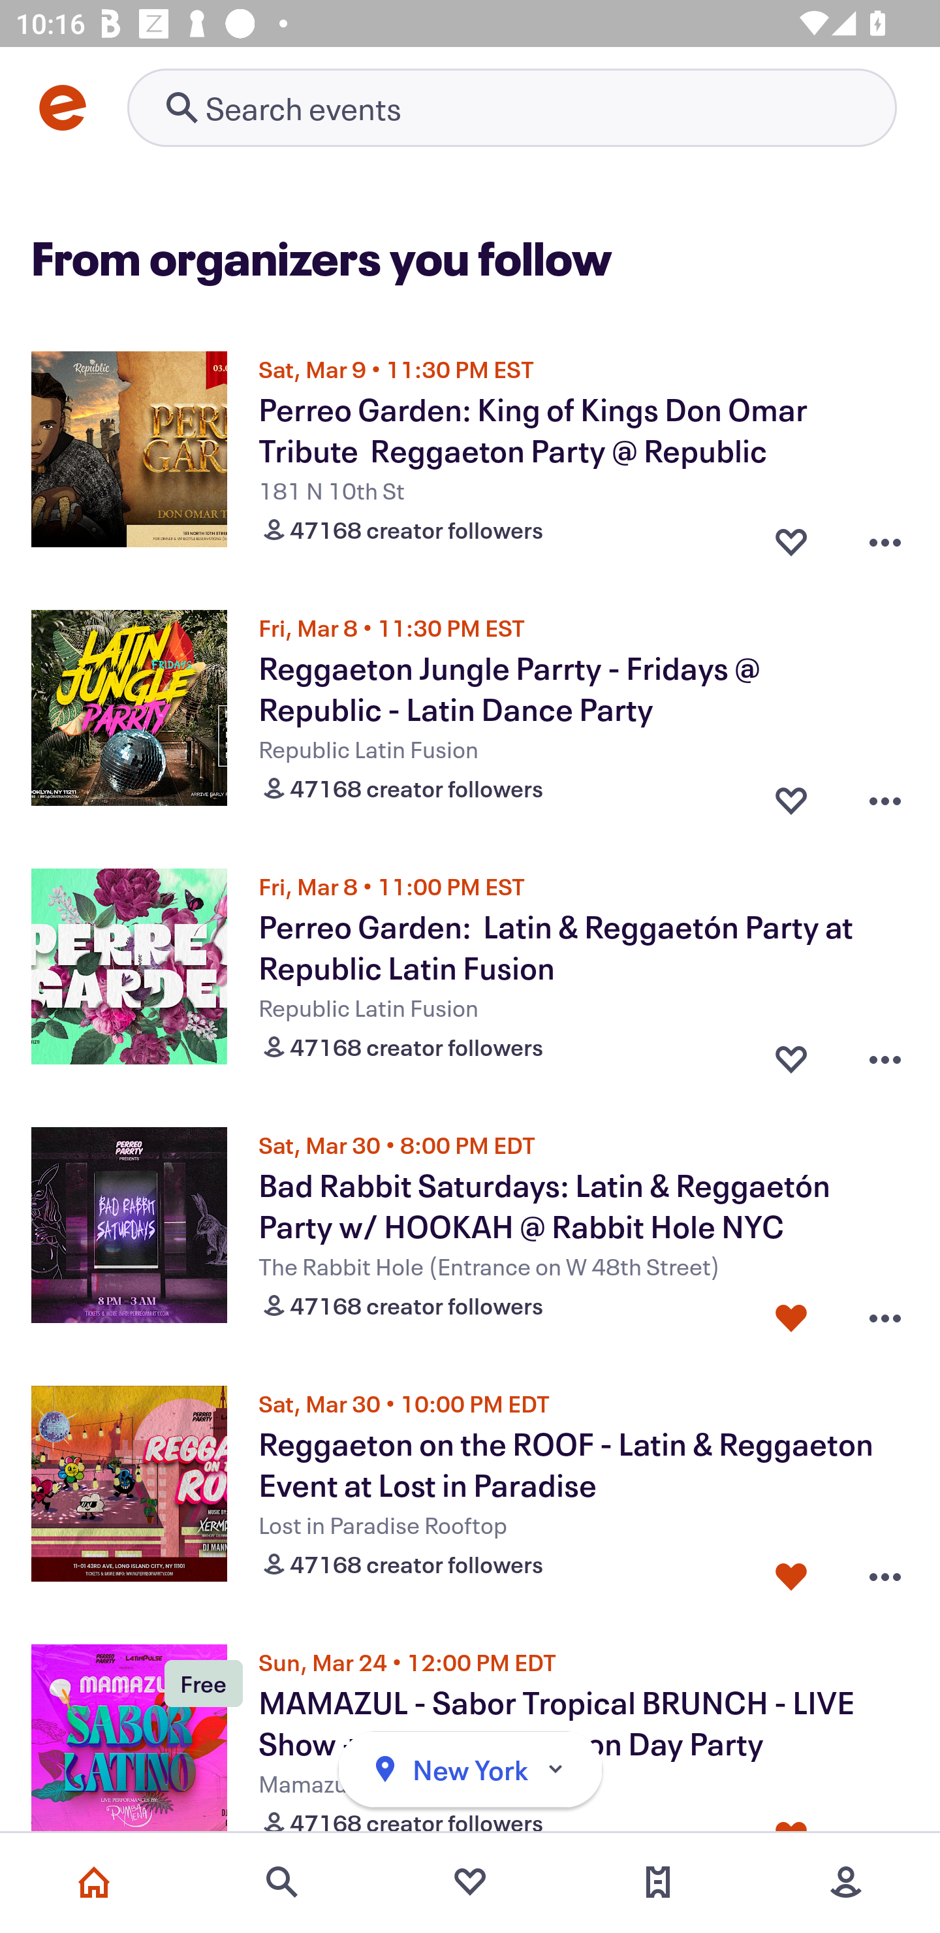  Describe the element at coordinates (282, 1882) in the screenshot. I see `Search events` at that location.